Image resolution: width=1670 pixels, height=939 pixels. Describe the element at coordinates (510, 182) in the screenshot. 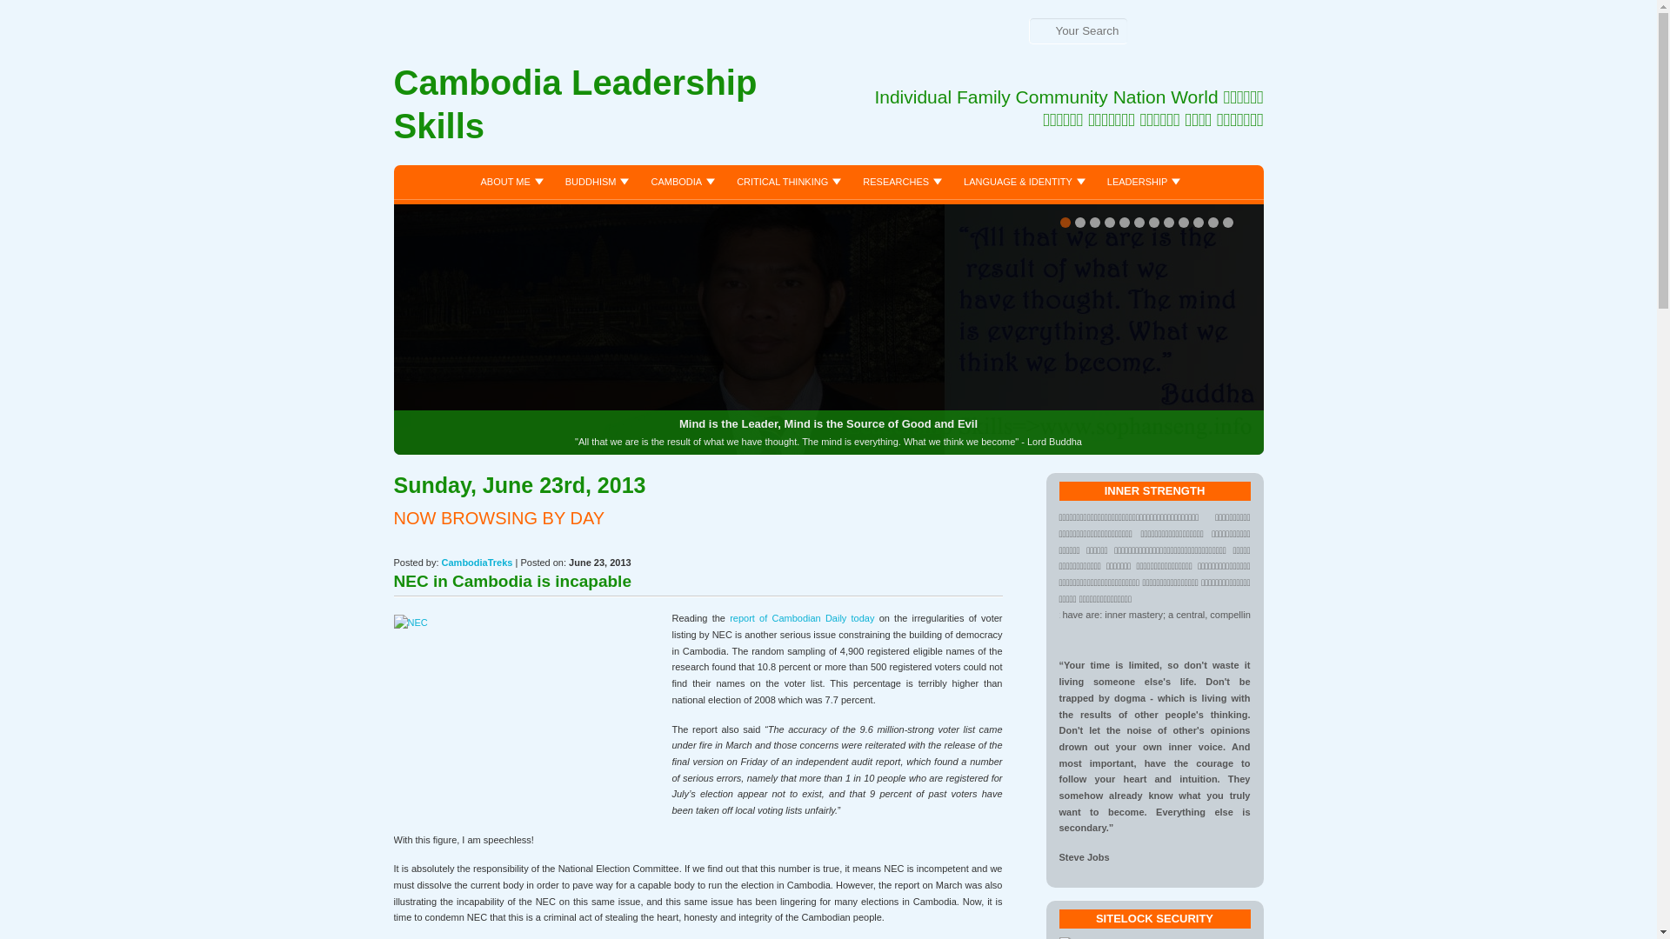

I see `ABOUT ME` at that location.